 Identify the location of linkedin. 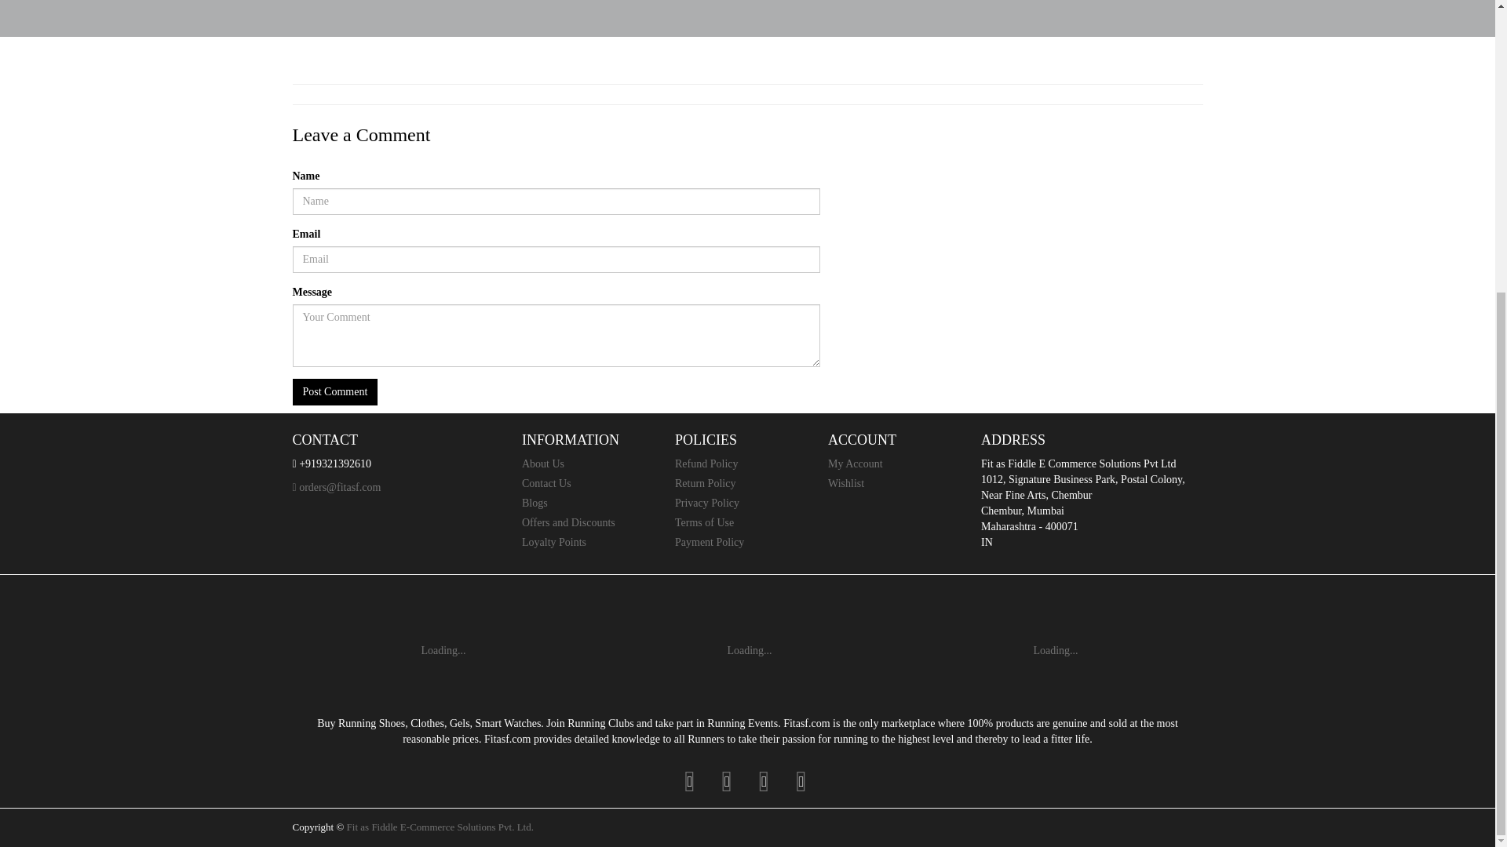
(764, 781).